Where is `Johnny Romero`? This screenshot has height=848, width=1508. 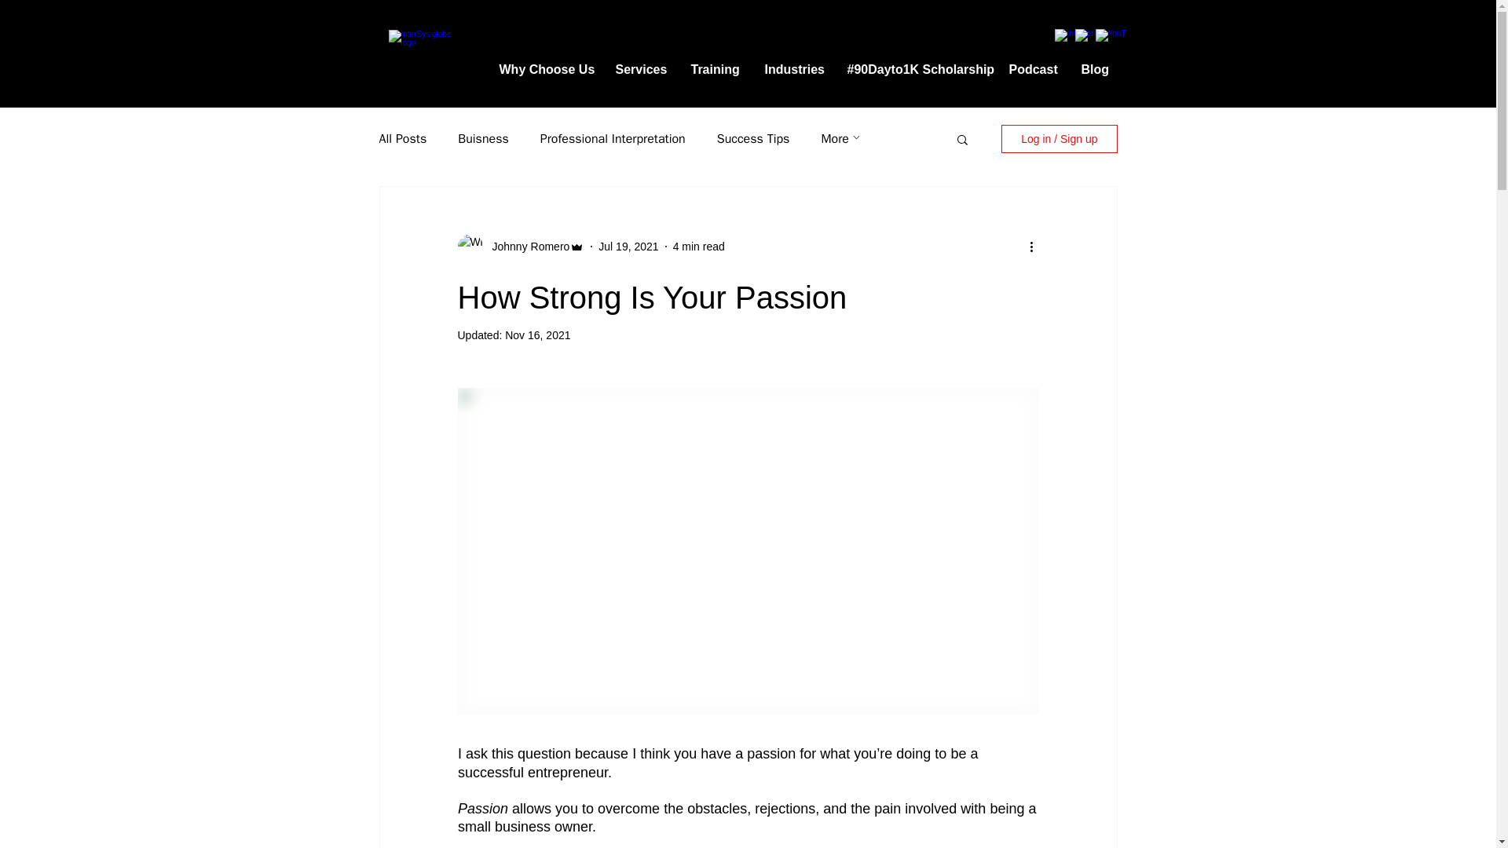
Johnny Romero is located at coordinates (526, 247).